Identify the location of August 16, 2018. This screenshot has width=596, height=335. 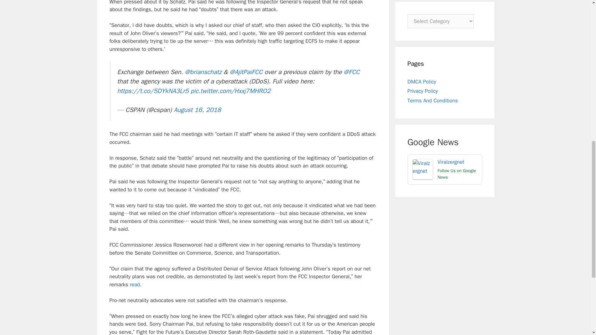
(197, 110).